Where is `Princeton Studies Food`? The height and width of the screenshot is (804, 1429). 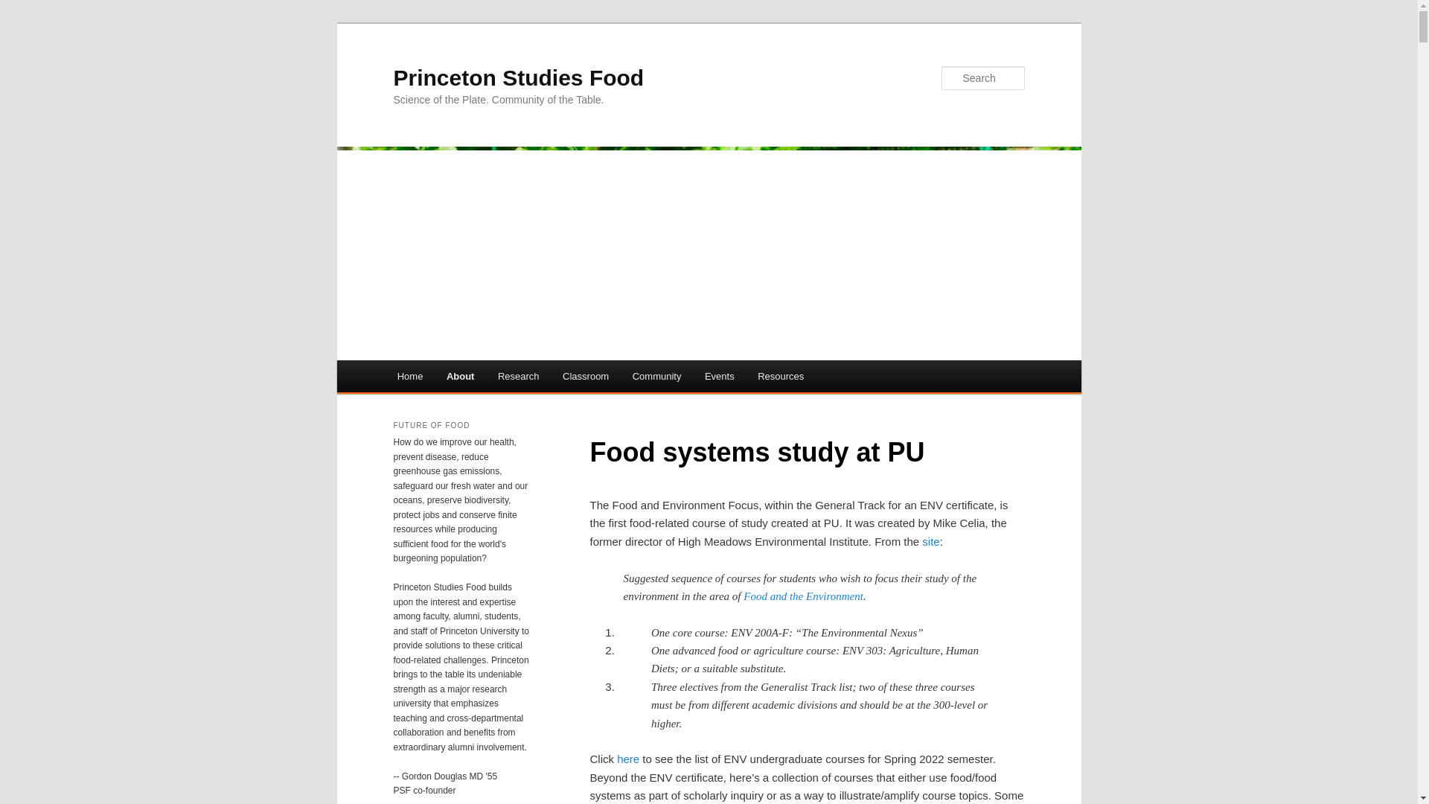
Princeton Studies Food is located at coordinates (518, 77).